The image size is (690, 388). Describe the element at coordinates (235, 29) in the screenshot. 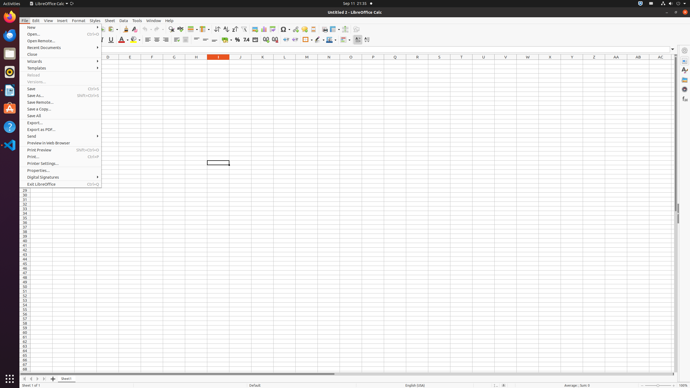

I see `Sort Descending` at that location.